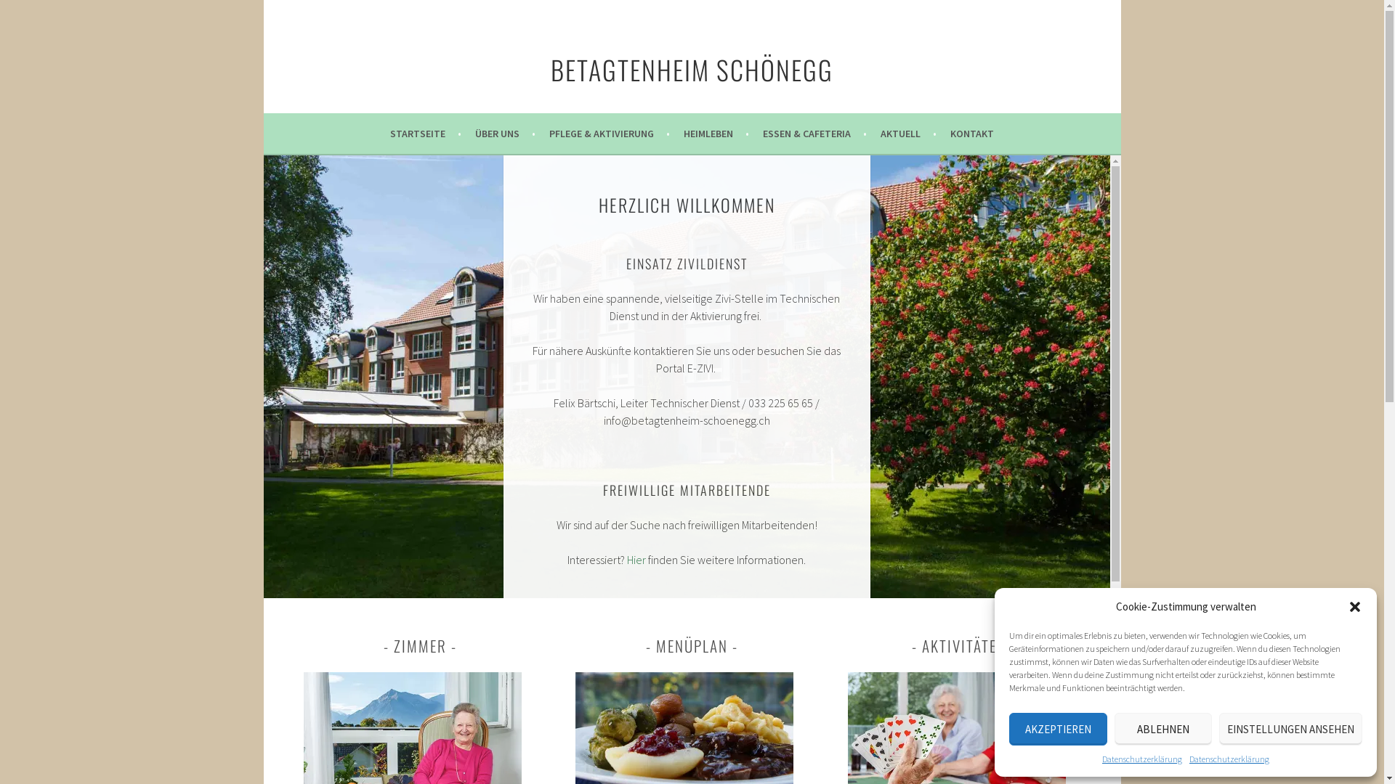  What do you see at coordinates (972, 134) in the screenshot?
I see `KONTAKT` at bounding box center [972, 134].